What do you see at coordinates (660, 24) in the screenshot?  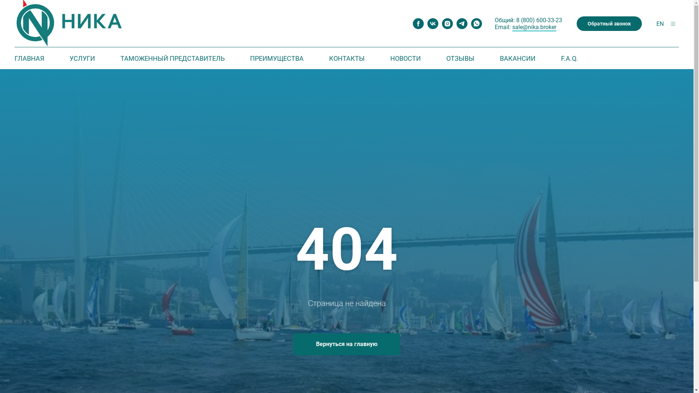 I see `EN` at bounding box center [660, 24].